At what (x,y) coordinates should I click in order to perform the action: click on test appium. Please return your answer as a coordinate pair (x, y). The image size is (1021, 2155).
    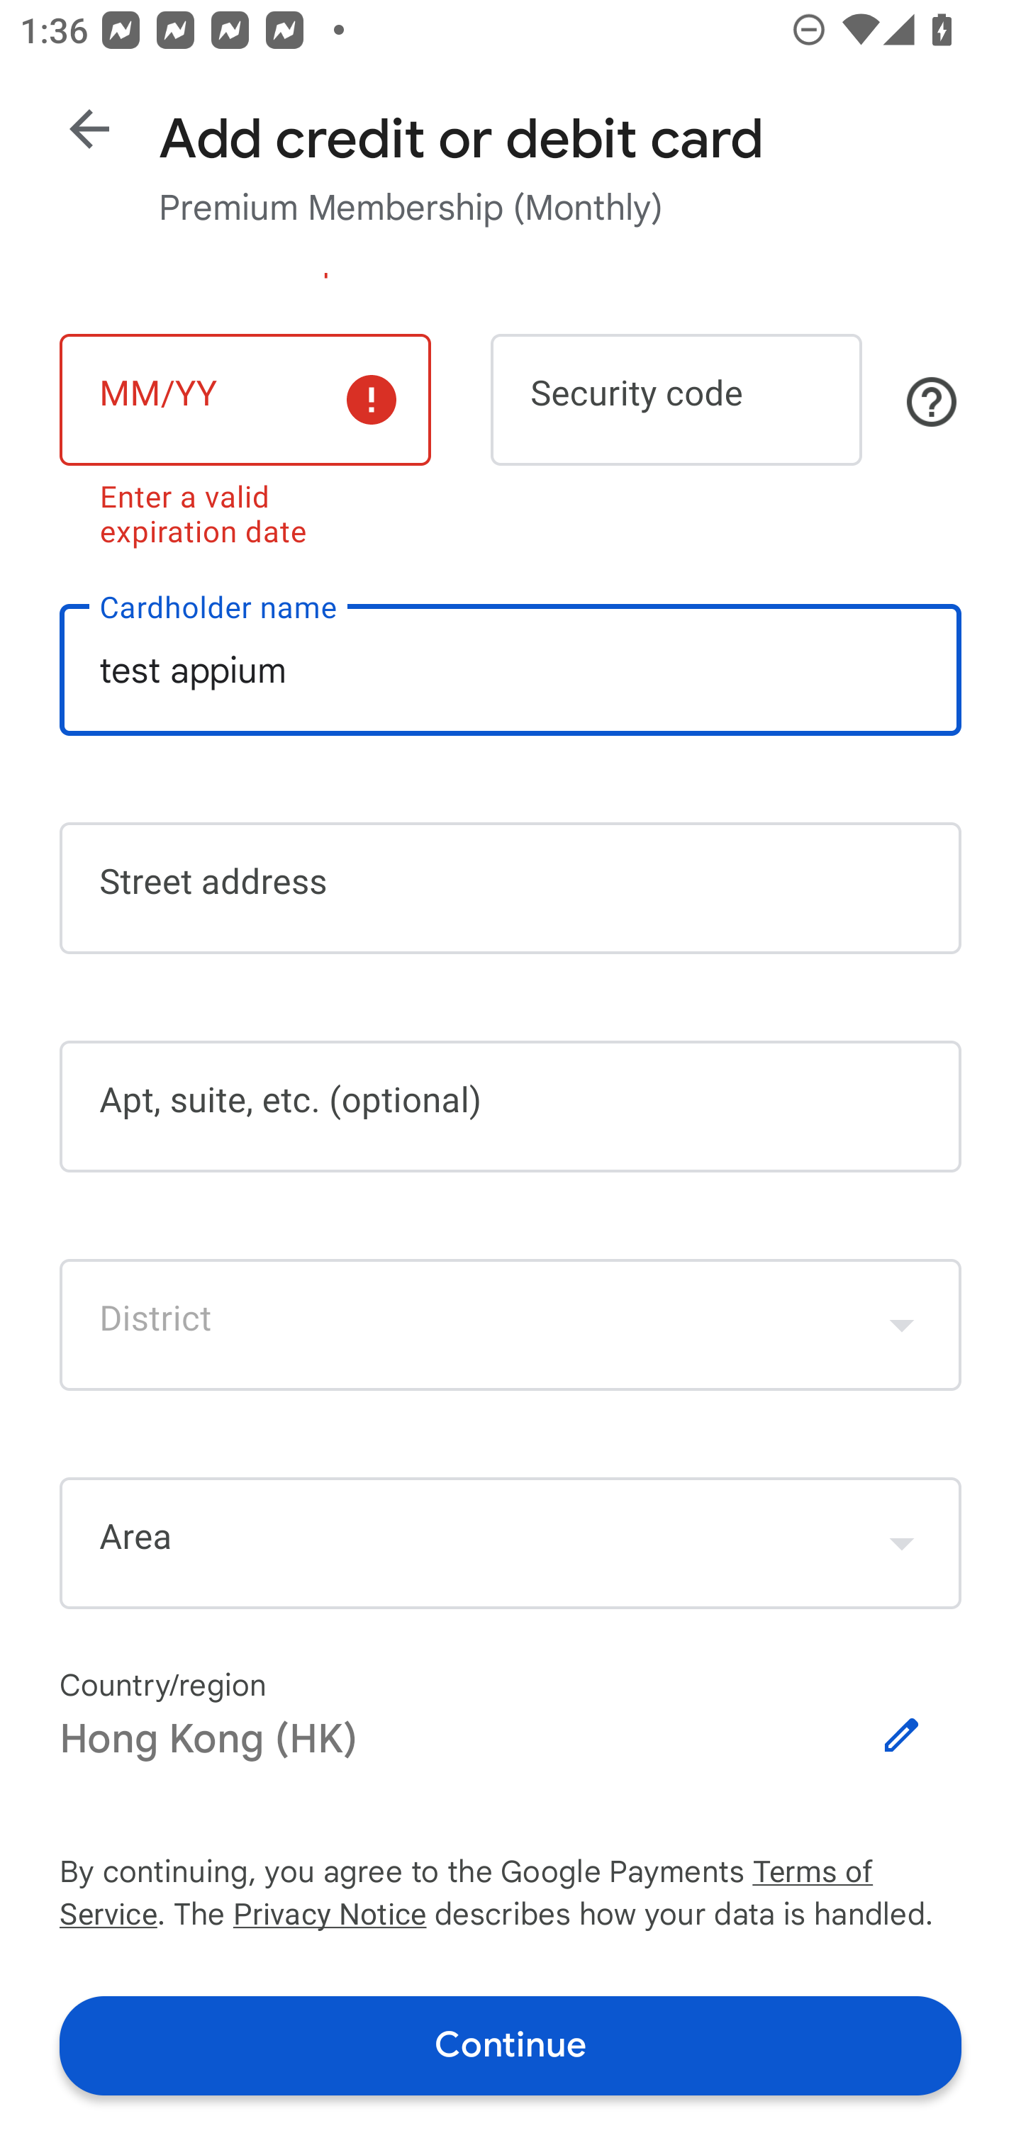
    Looking at the image, I should click on (510, 669).